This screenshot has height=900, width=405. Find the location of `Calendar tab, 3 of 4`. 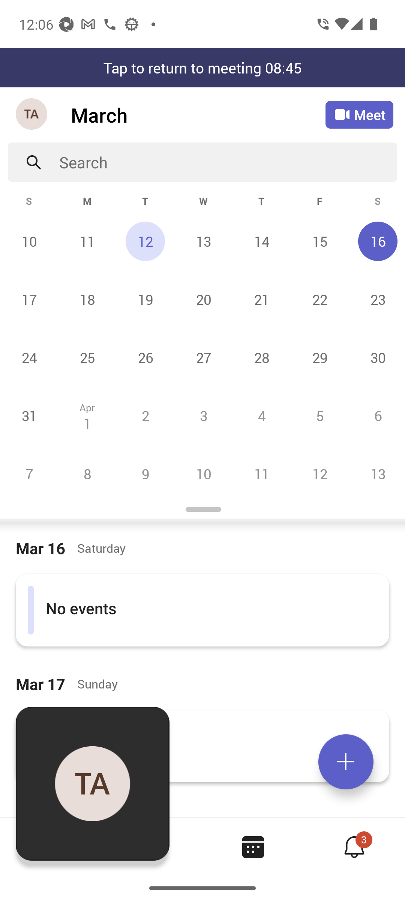

Calendar tab, 3 of 4 is located at coordinates (253, 847).